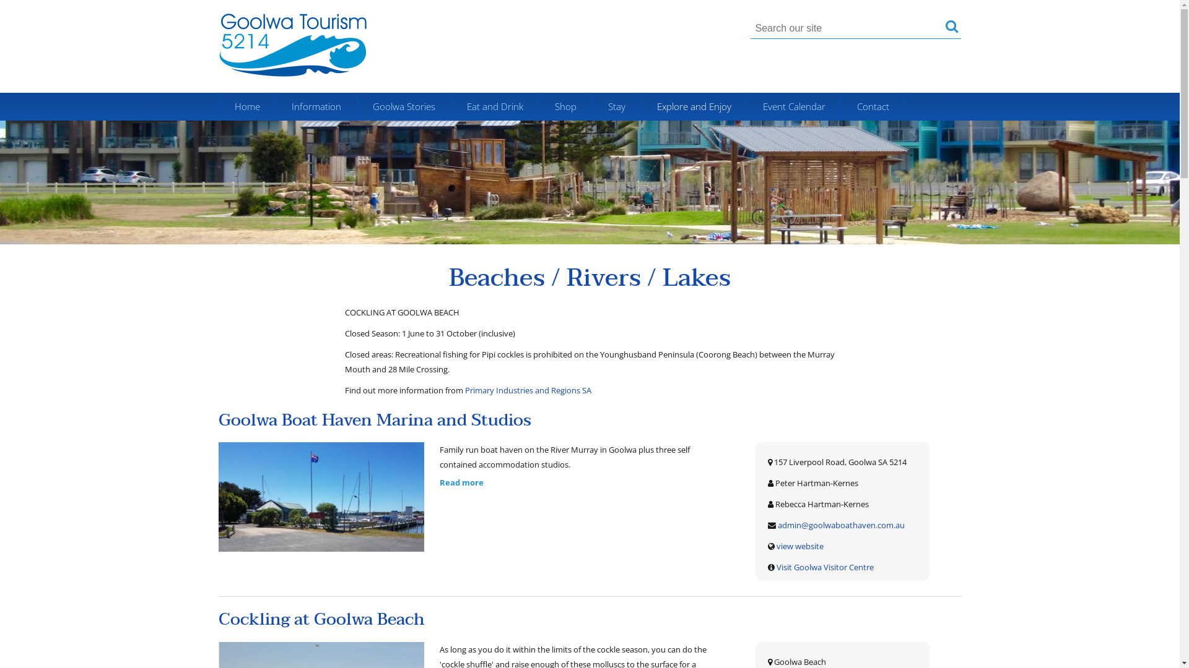  What do you see at coordinates (794, 106) in the screenshot?
I see `Event Calendar` at bounding box center [794, 106].